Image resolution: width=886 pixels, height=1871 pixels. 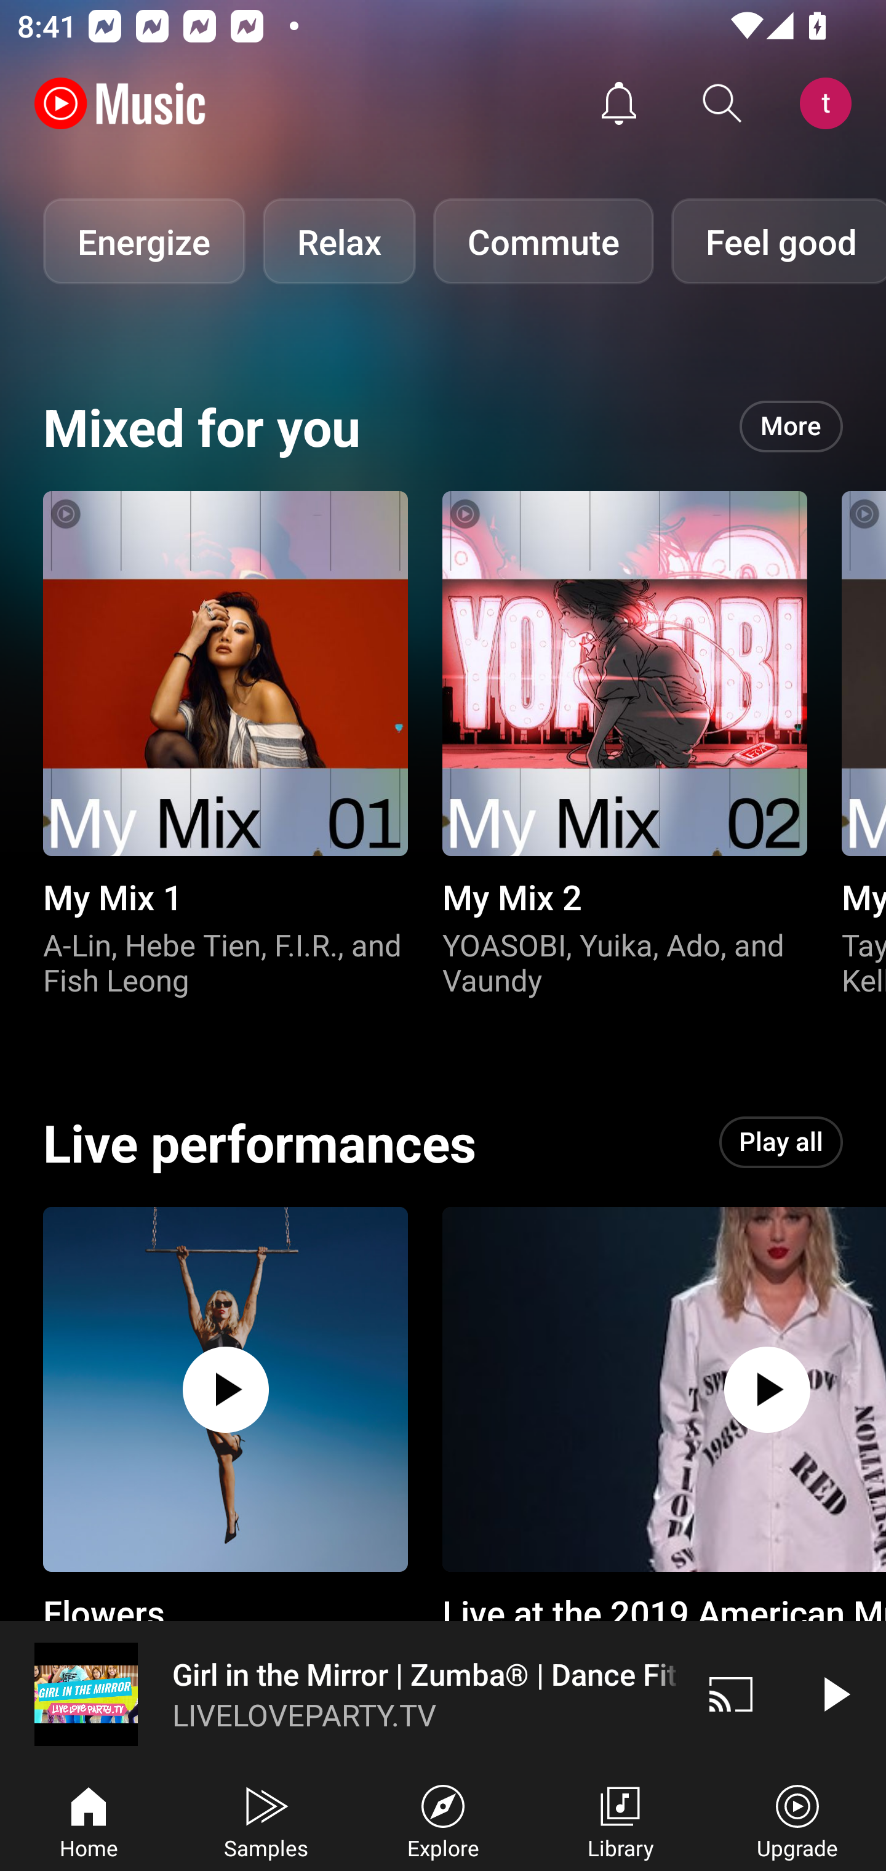 I want to click on Cast. Disconnected, so click(x=731, y=1694).